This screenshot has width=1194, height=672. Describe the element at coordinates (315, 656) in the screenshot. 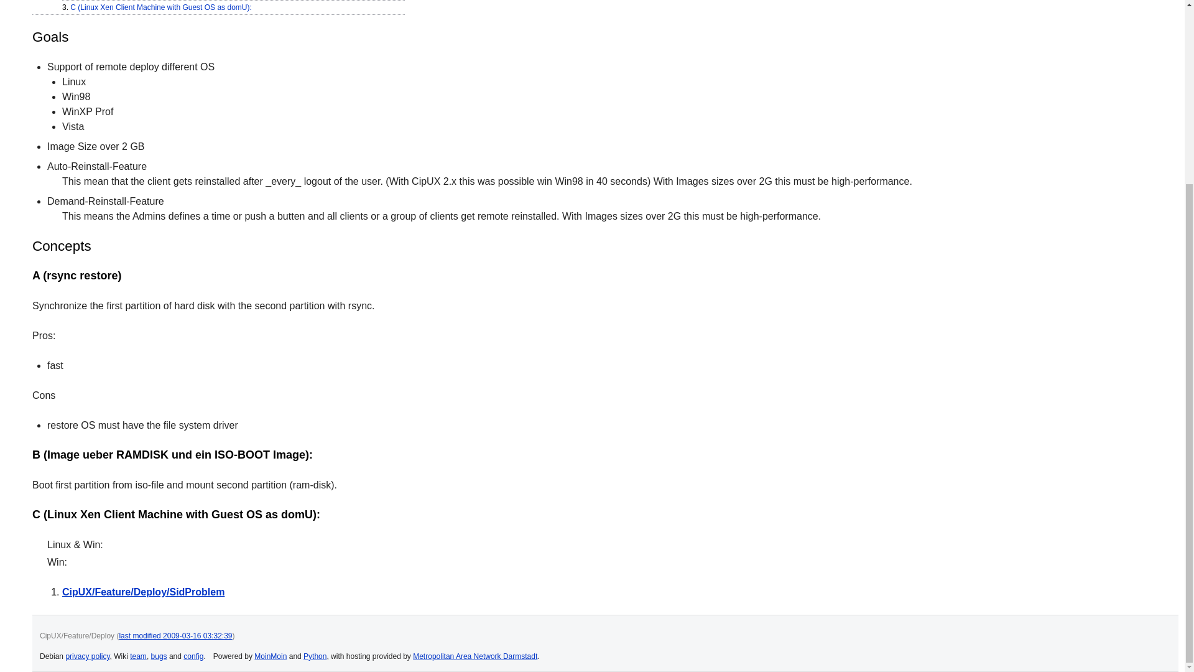

I see `Python` at that location.